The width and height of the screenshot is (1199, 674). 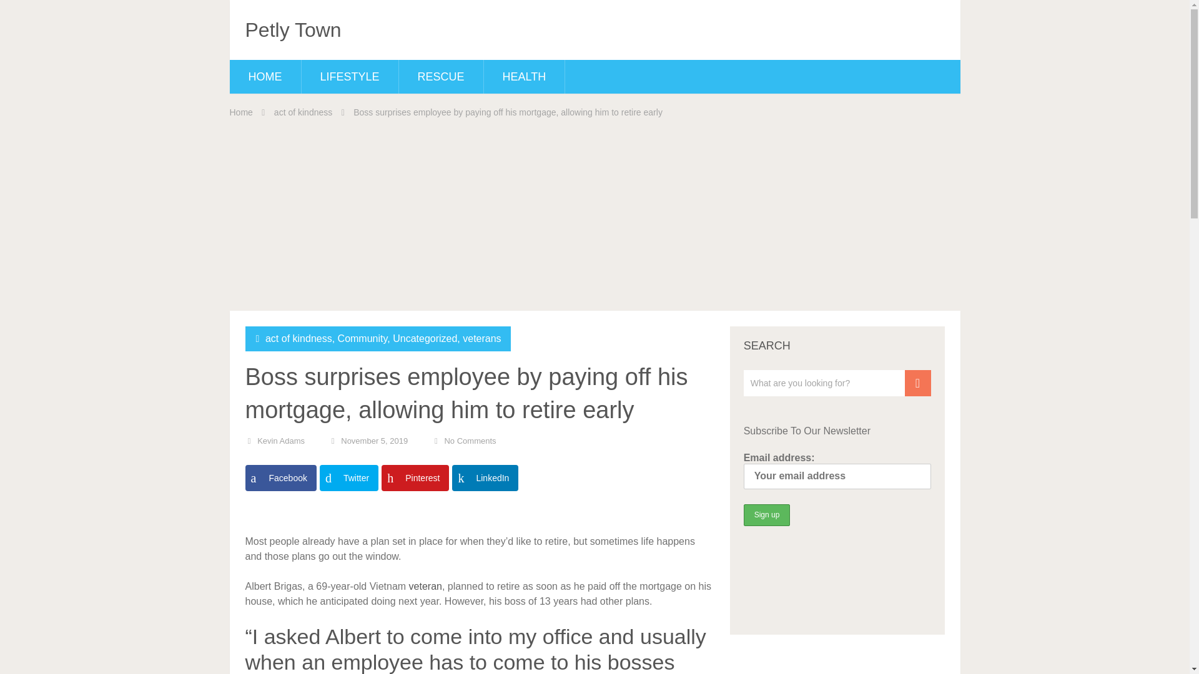 I want to click on Community, so click(x=362, y=338).